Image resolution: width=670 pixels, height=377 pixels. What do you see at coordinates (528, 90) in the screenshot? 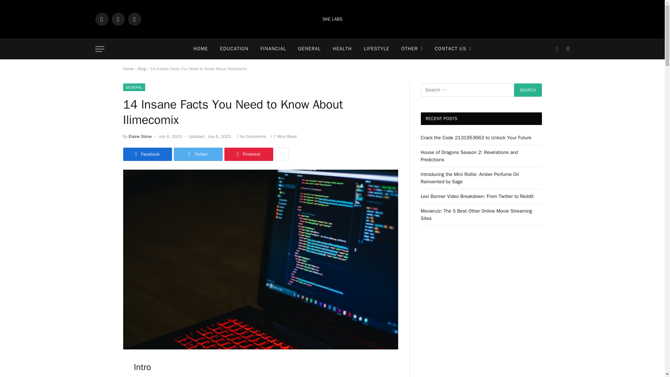
I see `Search` at bounding box center [528, 90].